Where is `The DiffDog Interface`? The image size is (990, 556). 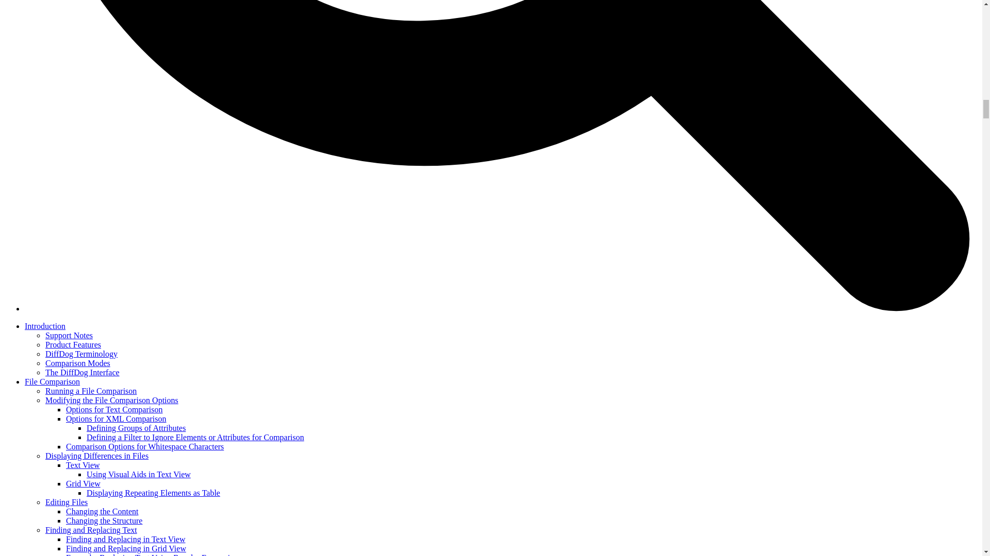
The DiffDog Interface is located at coordinates (82, 372).